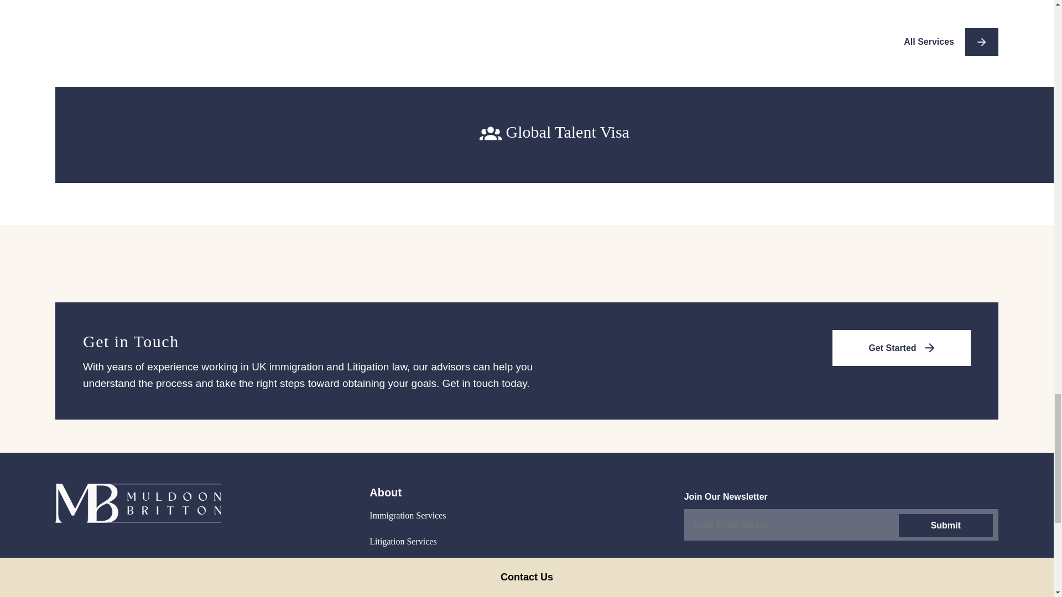  I want to click on Global Talent Visa, so click(554, 132).